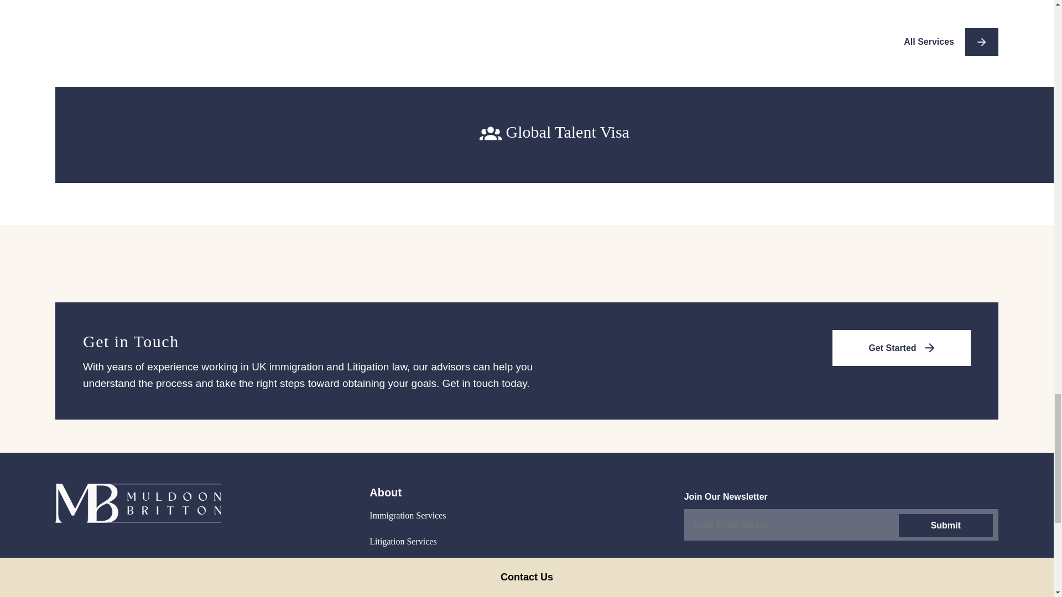  I want to click on Global Talent Visa, so click(554, 132).